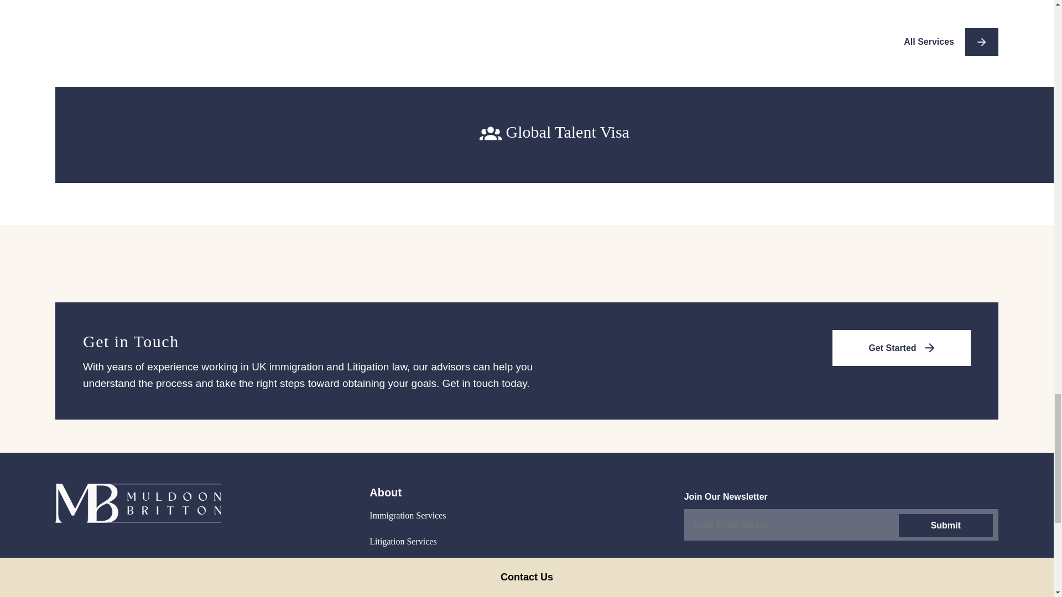  I want to click on Global Talent Visa, so click(554, 132).